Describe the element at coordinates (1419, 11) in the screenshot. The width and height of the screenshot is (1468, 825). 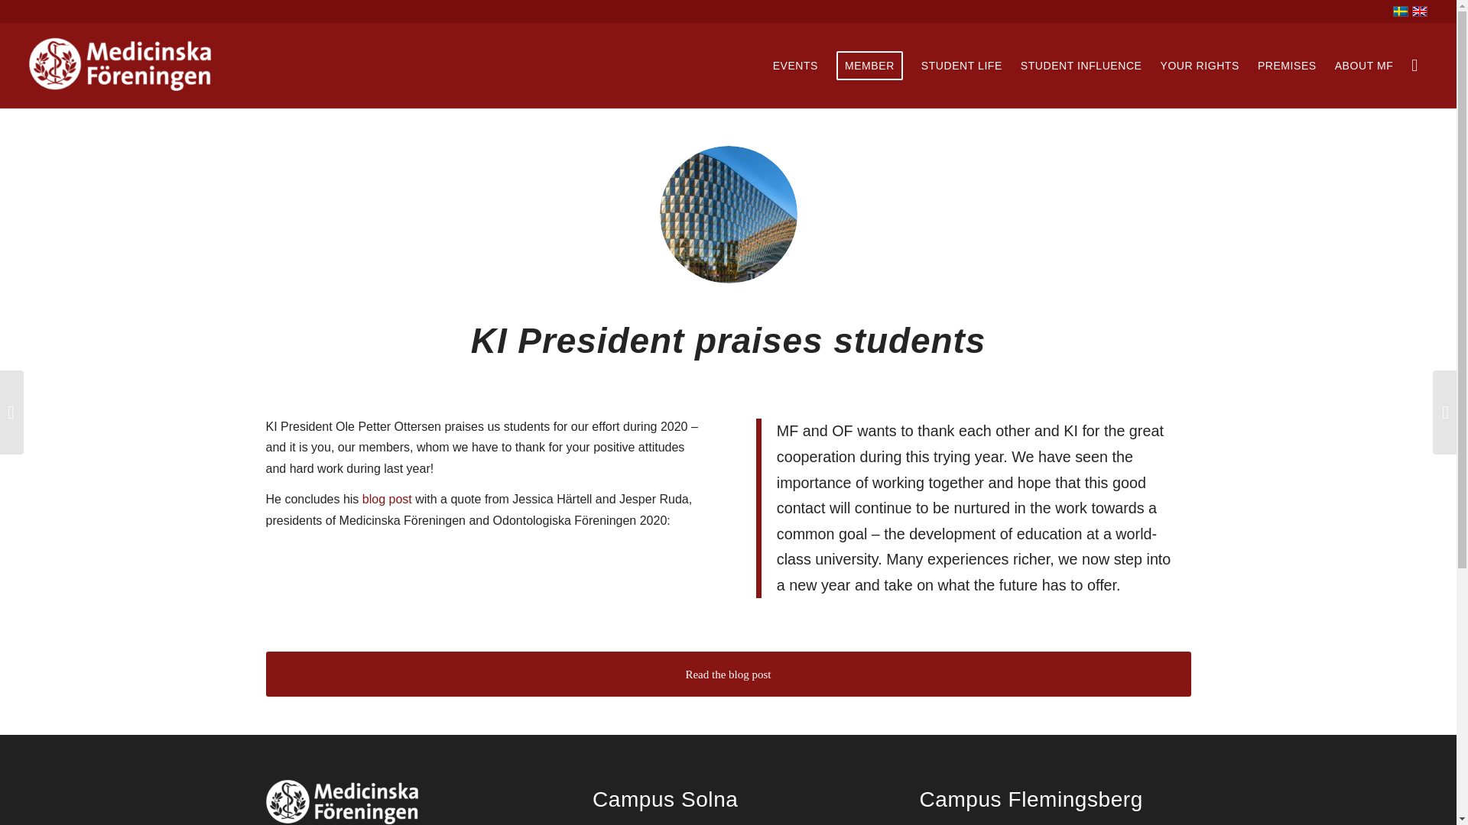
I see `English` at that location.